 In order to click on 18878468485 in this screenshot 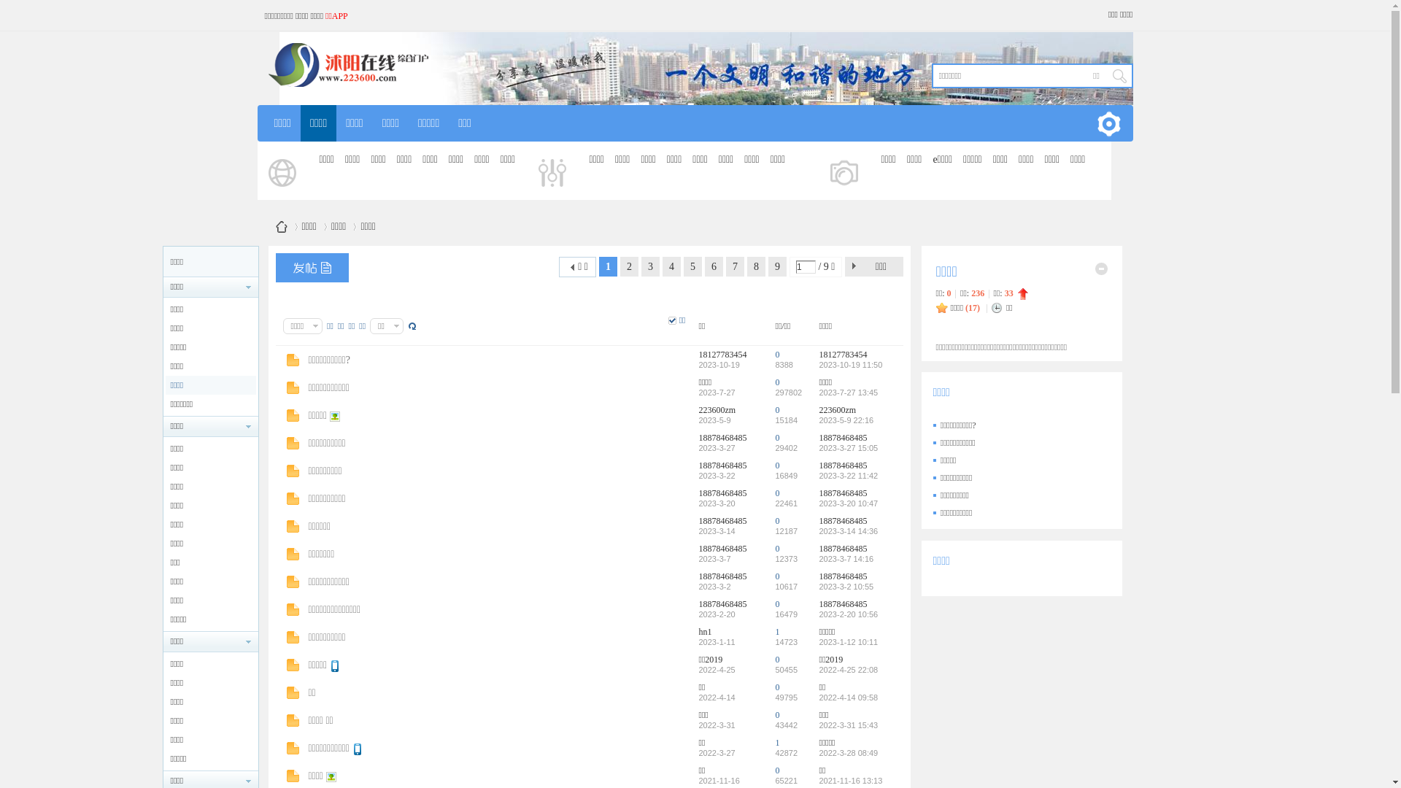, I will do `click(723, 604)`.